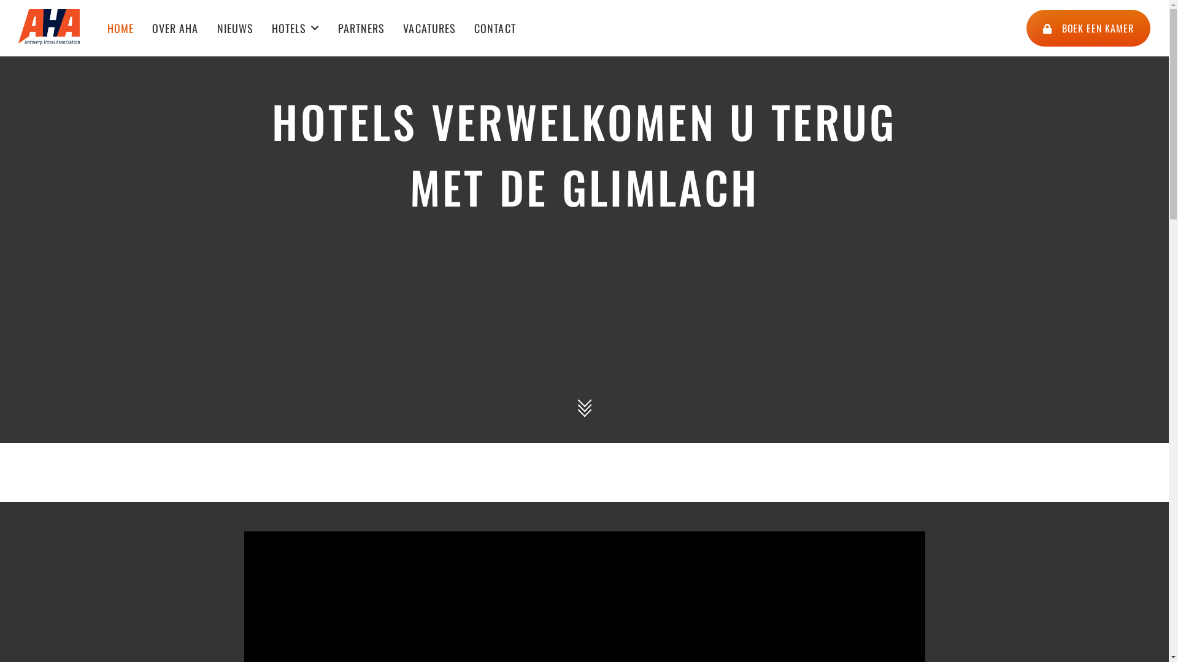 The height and width of the screenshot is (662, 1178). Describe the element at coordinates (495, 28) in the screenshot. I see `CONTACT` at that location.